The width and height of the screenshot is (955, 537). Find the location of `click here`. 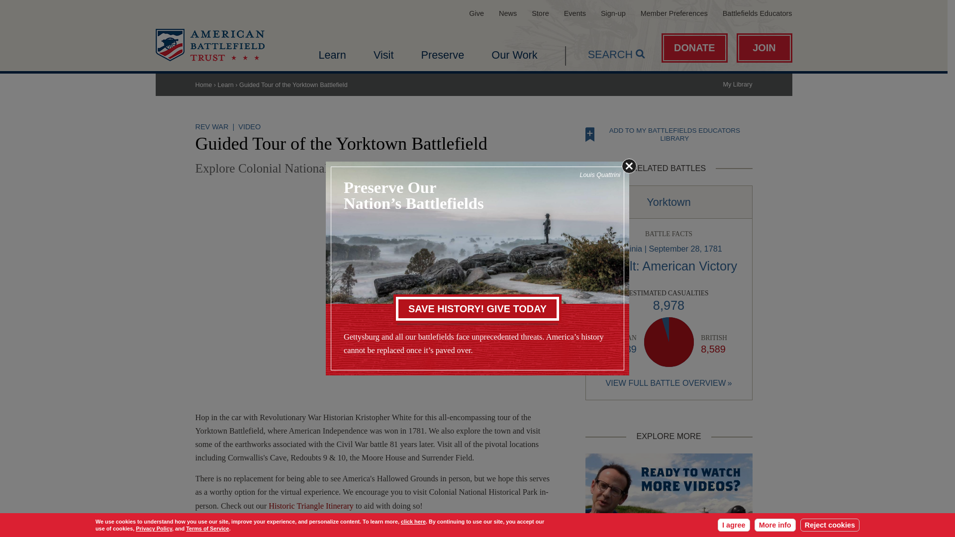

click here is located at coordinates (413, 522).